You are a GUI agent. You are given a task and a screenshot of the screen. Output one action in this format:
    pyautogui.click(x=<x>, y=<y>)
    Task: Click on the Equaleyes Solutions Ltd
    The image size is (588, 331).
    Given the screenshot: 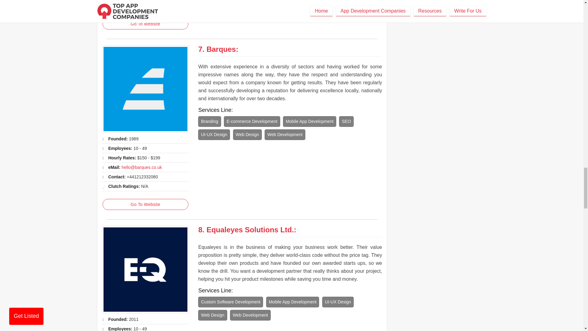 What is the action you would take?
    pyautogui.click(x=145, y=269)
    